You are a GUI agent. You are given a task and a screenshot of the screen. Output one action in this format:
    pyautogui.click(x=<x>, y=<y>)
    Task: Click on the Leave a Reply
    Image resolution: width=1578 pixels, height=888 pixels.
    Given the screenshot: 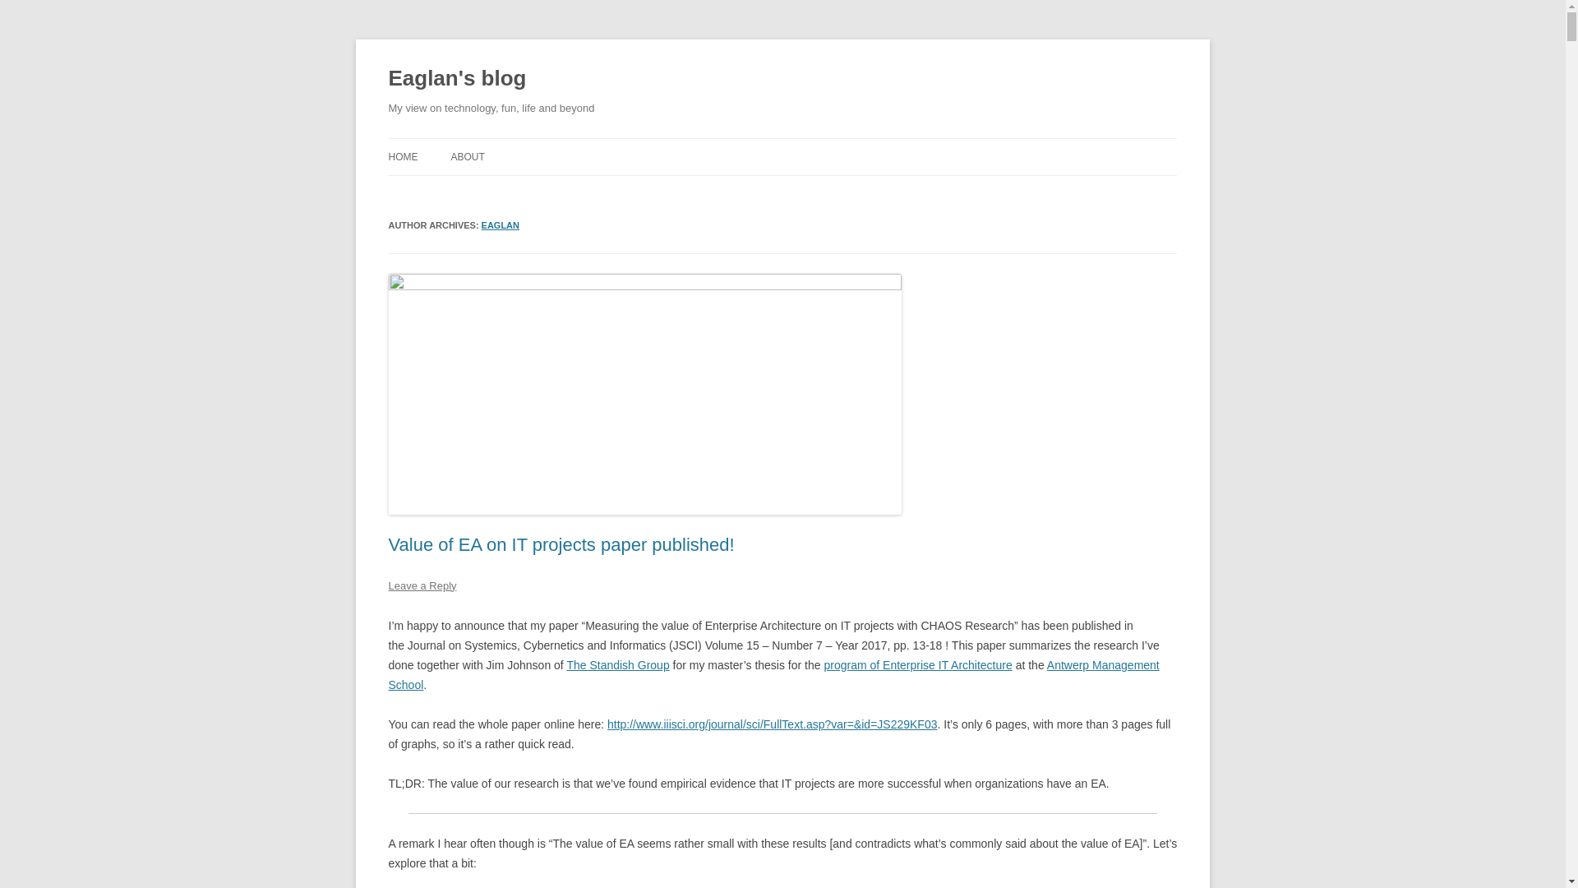 What is the action you would take?
    pyautogui.click(x=422, y=585)
    